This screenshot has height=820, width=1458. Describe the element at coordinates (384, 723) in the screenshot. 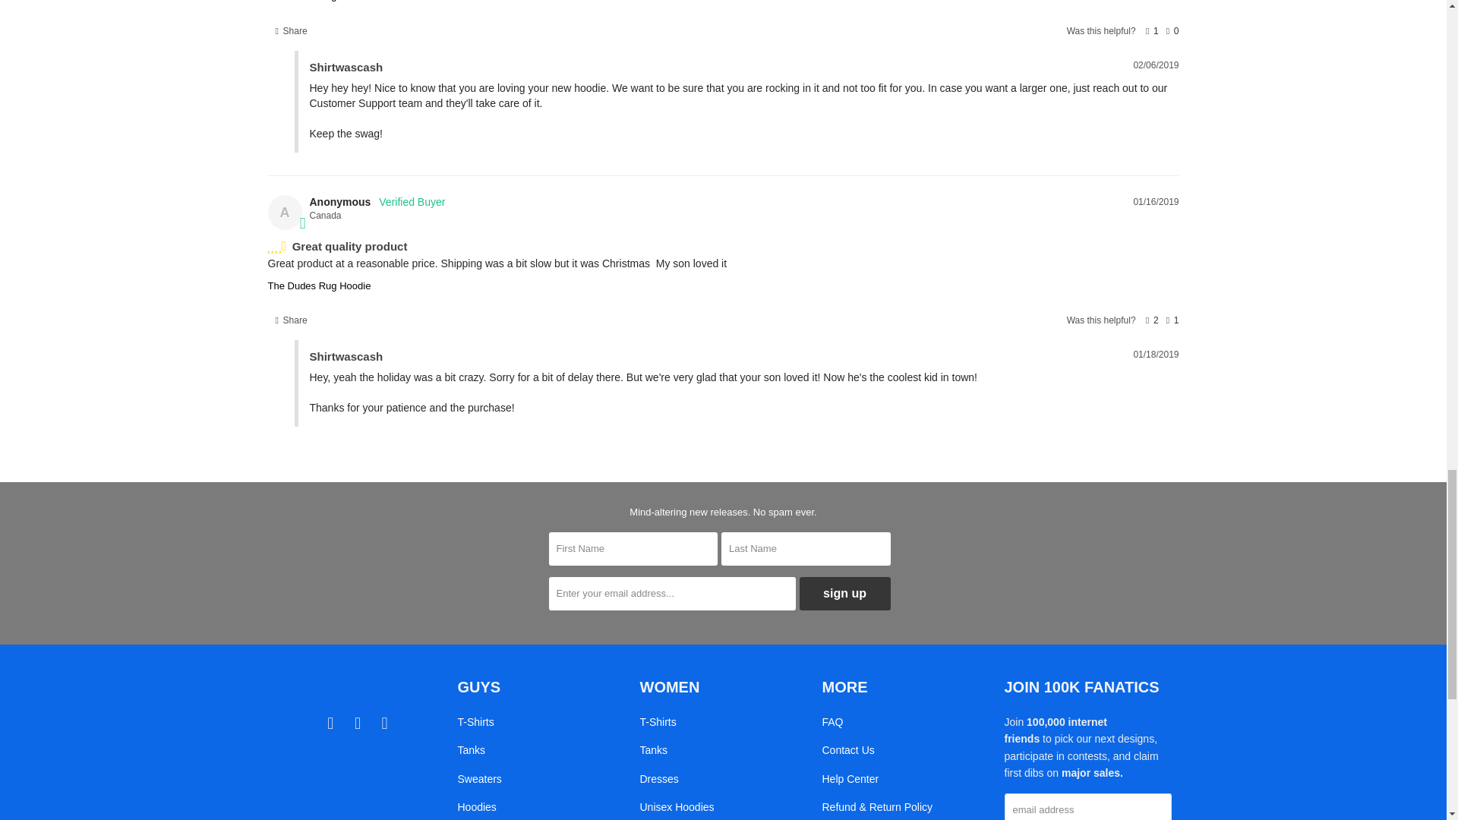

I see `Shirtwascash on Instagram` at that location.